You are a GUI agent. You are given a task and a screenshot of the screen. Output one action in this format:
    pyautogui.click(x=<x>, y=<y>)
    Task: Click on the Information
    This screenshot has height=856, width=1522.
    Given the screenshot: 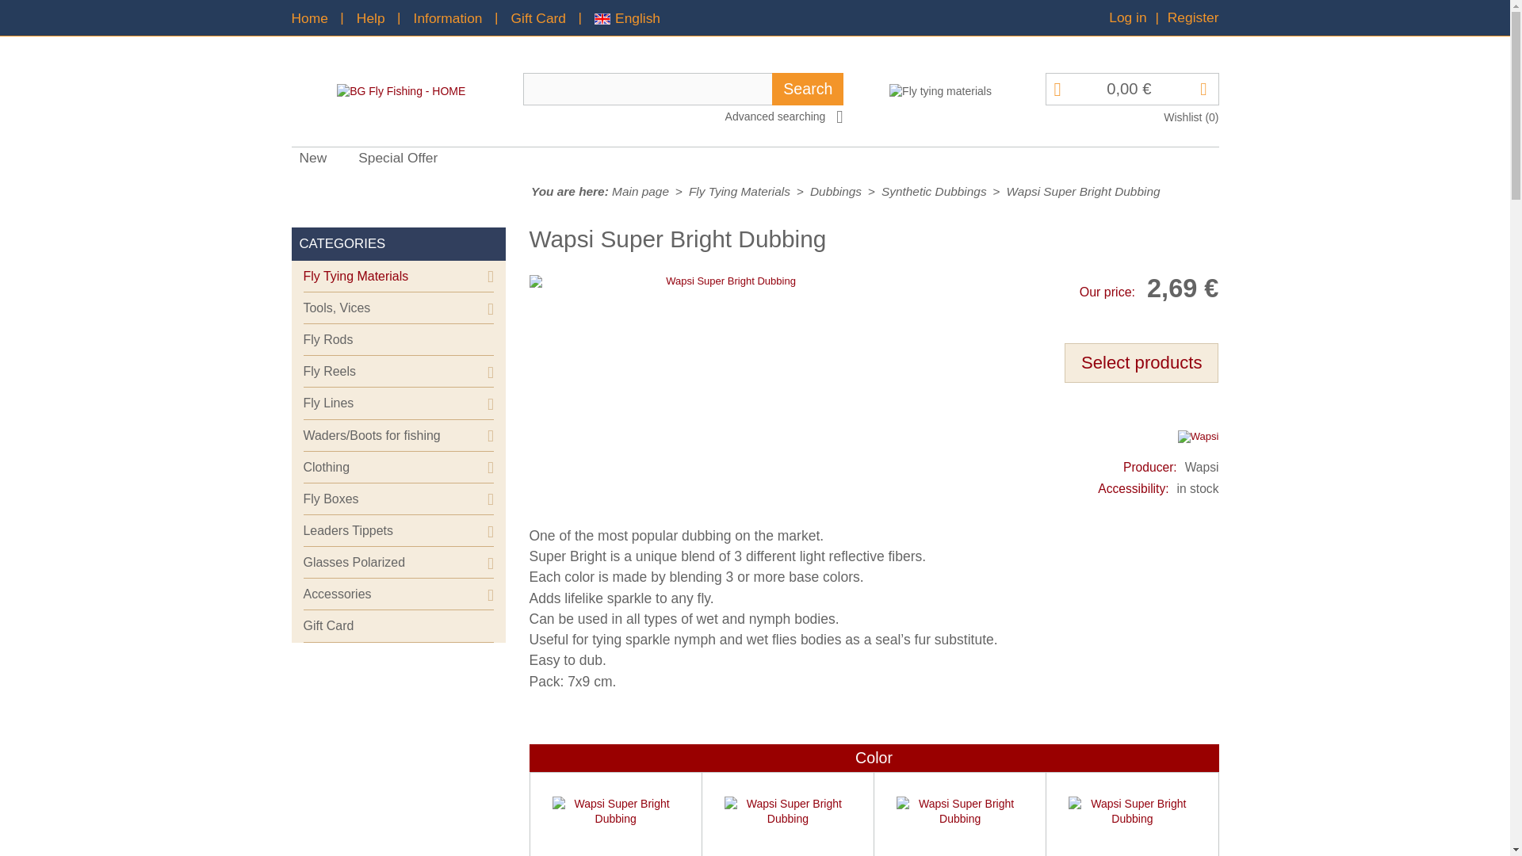 What is the action you would take?
    pyautogui.click(x=448, y=17)
    